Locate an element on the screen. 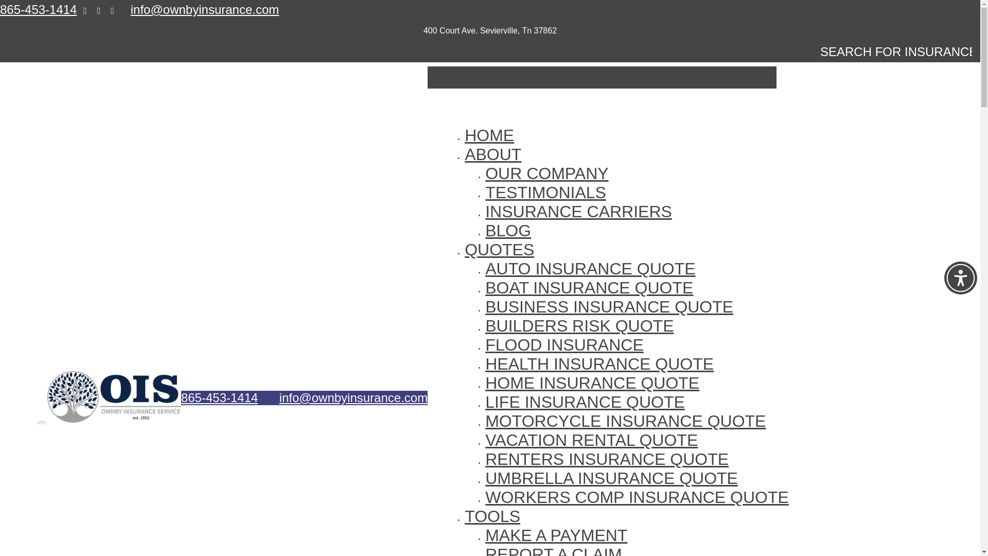 The image size is (988, 556). Builders Risk Quote is located at coordinates (579, 325).